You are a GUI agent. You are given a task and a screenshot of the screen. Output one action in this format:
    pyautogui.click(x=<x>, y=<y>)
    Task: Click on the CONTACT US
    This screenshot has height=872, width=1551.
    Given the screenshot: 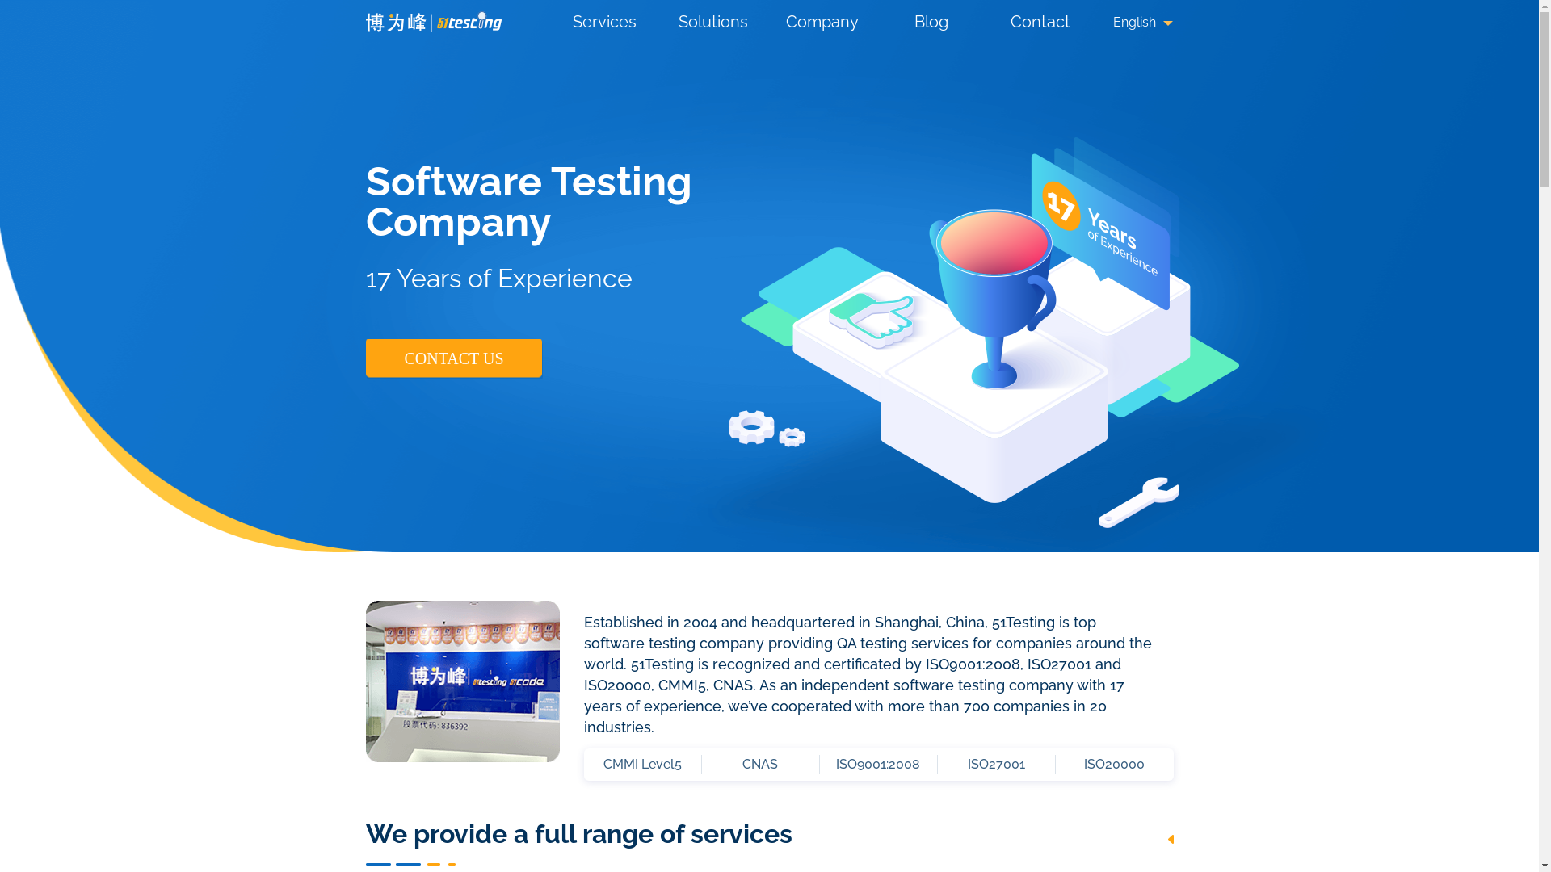 What is the action you would take?
    pyautogui.click(x=454, y=359)
    